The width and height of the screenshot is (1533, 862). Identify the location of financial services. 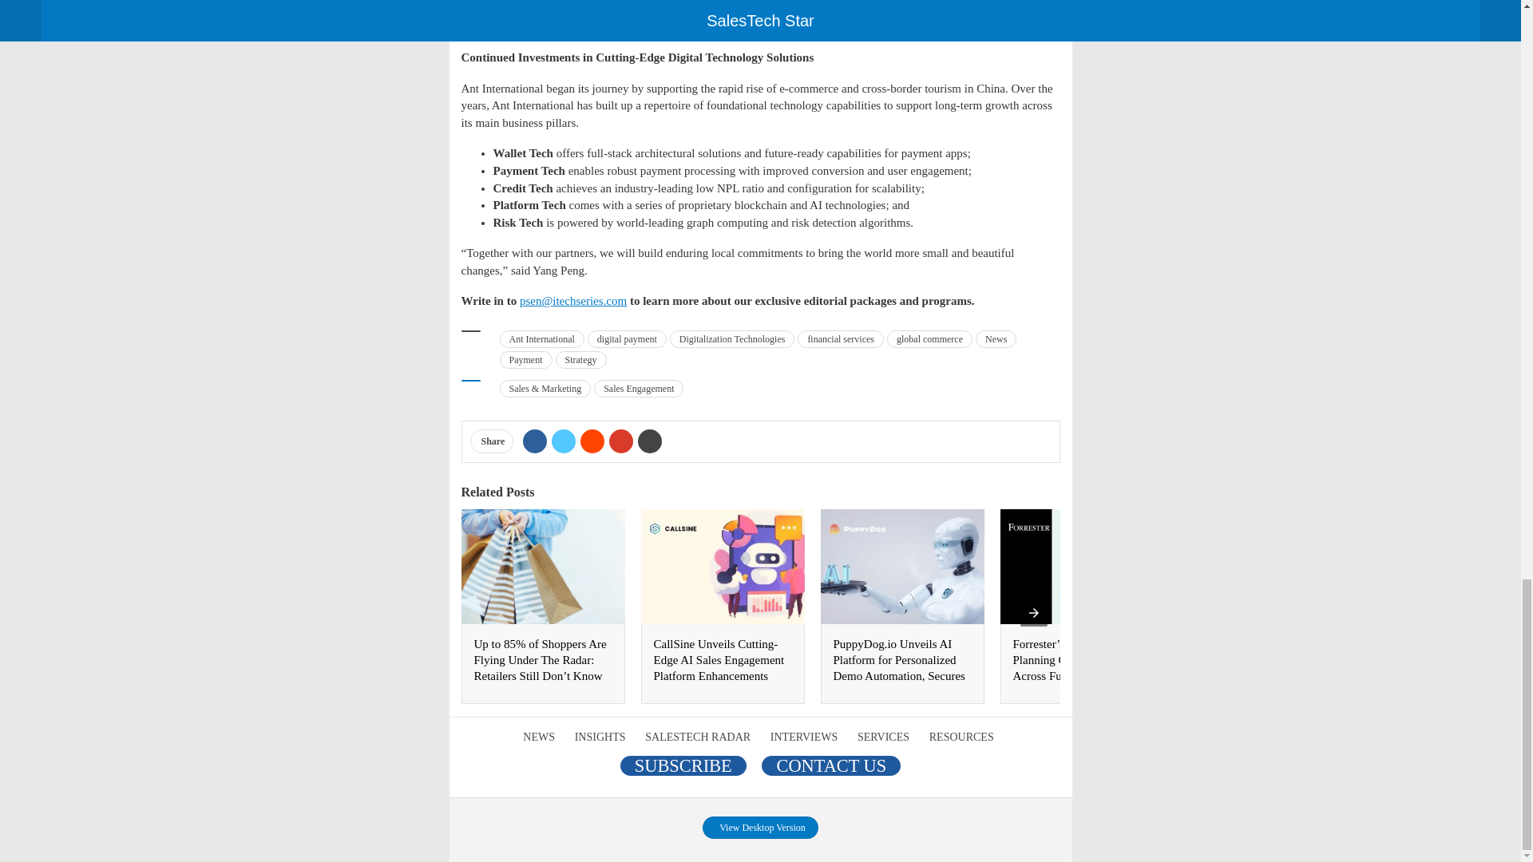
(840, 338).